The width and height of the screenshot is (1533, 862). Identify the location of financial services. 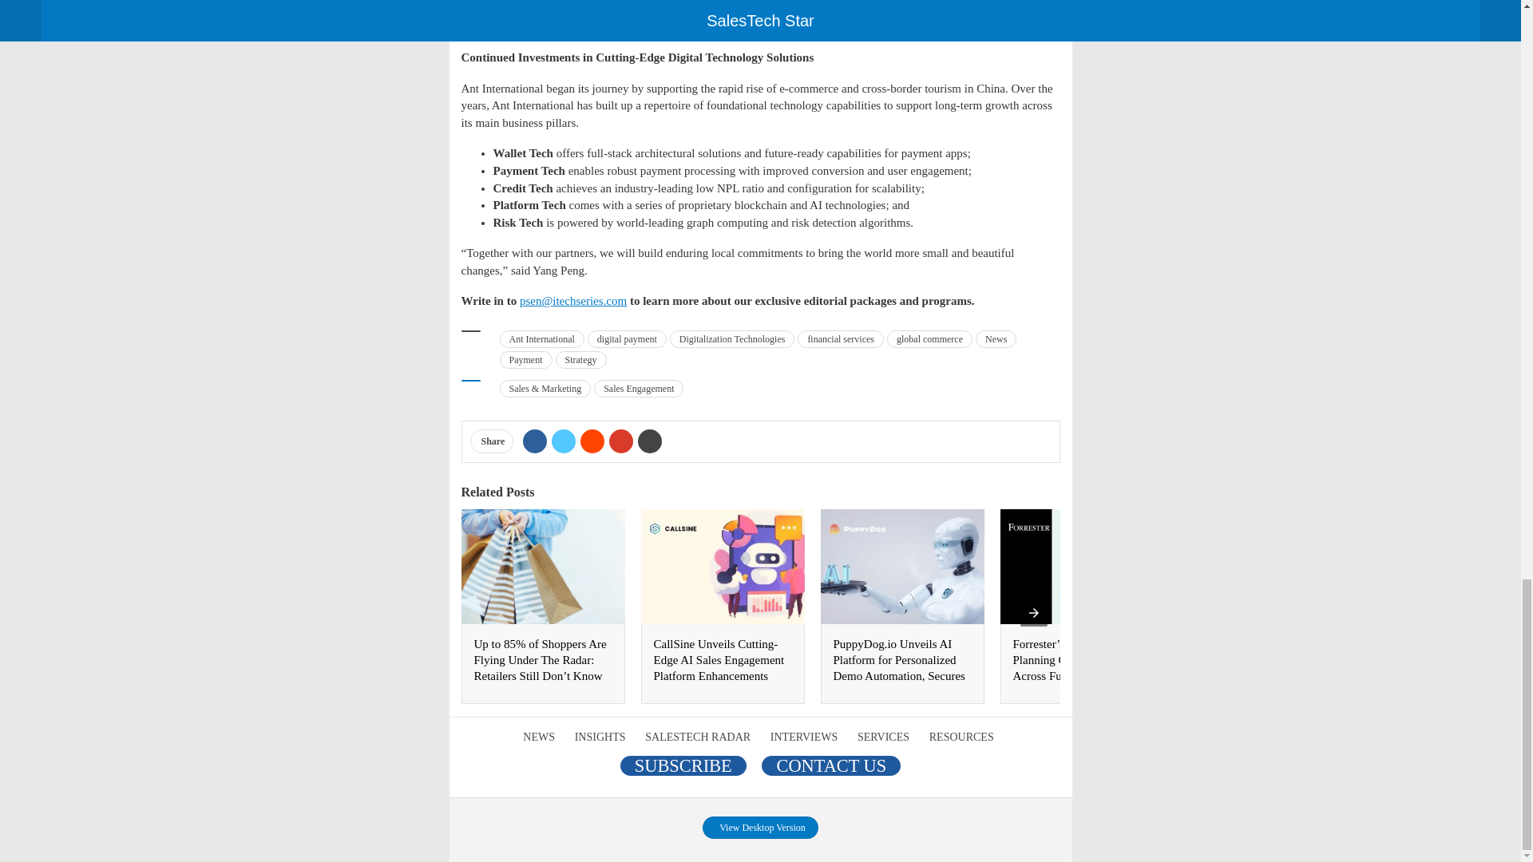
(840, 338).